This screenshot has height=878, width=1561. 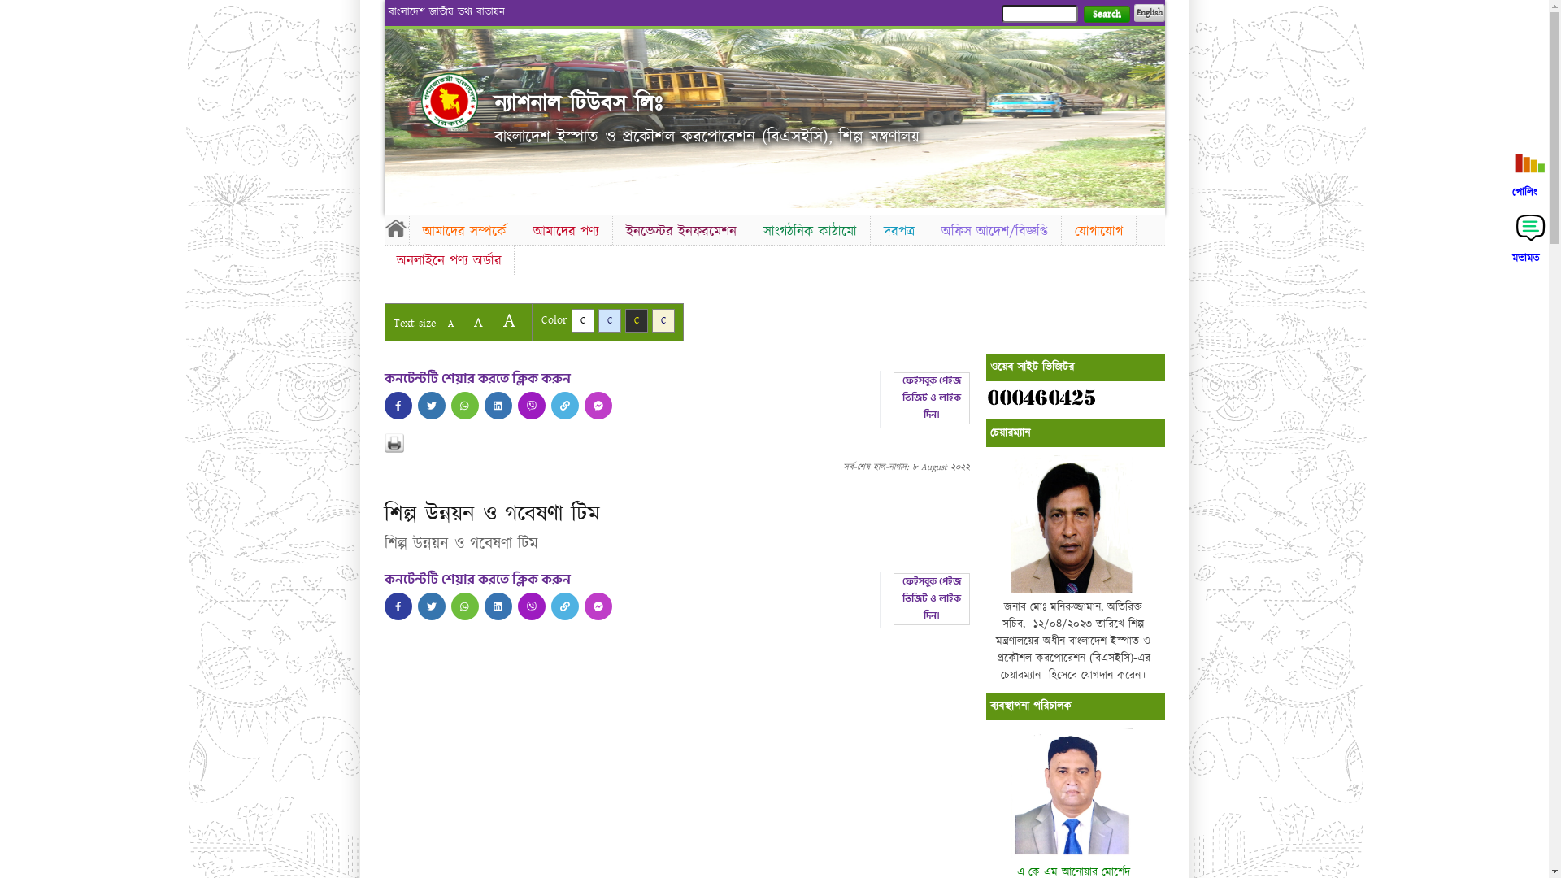 What do you see at coordinates (450, 101) in the screenshot?
I see `Home` at bounding box center [450, 101].